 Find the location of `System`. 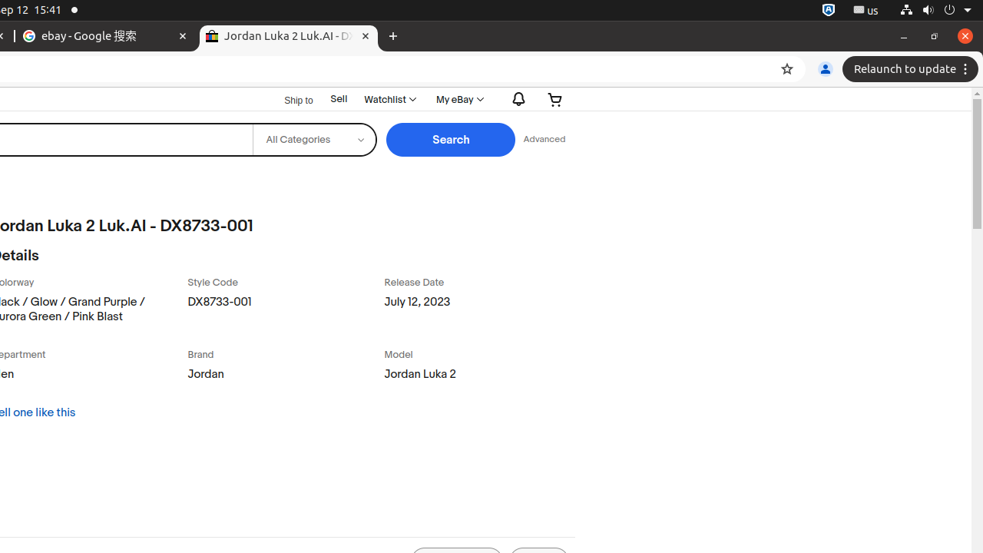

System is located at coordinates (935, 11).